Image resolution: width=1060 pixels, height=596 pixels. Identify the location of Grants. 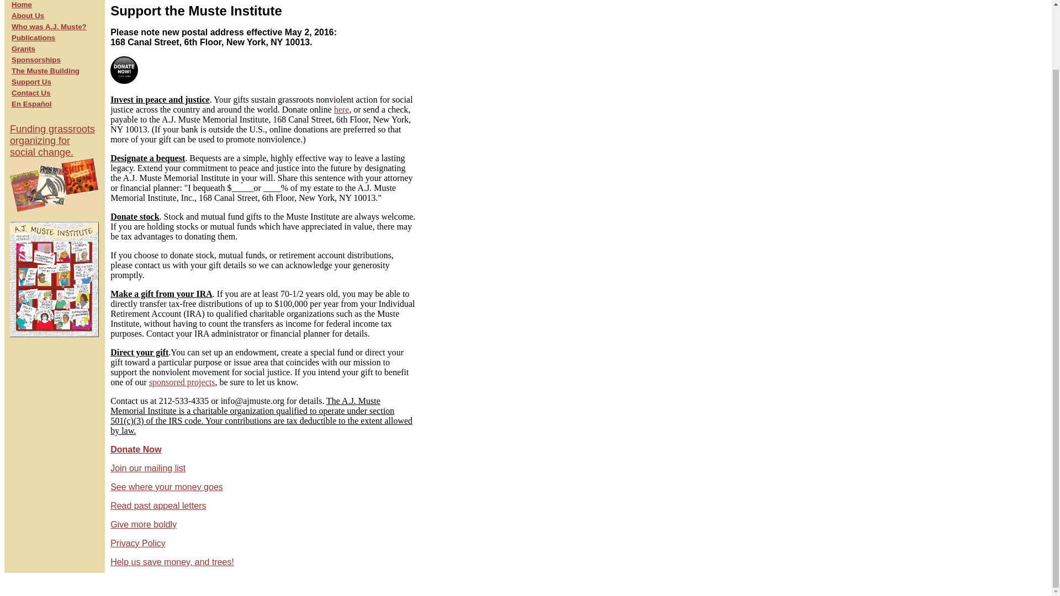
(23, 49).